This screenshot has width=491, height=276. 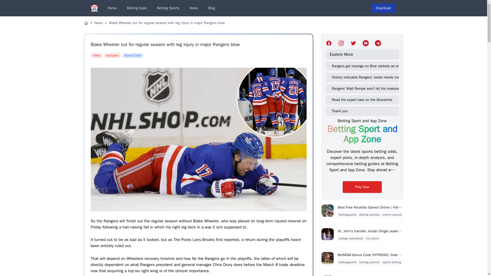 I want to click on Bonus Code, so click(x=132, y=55).